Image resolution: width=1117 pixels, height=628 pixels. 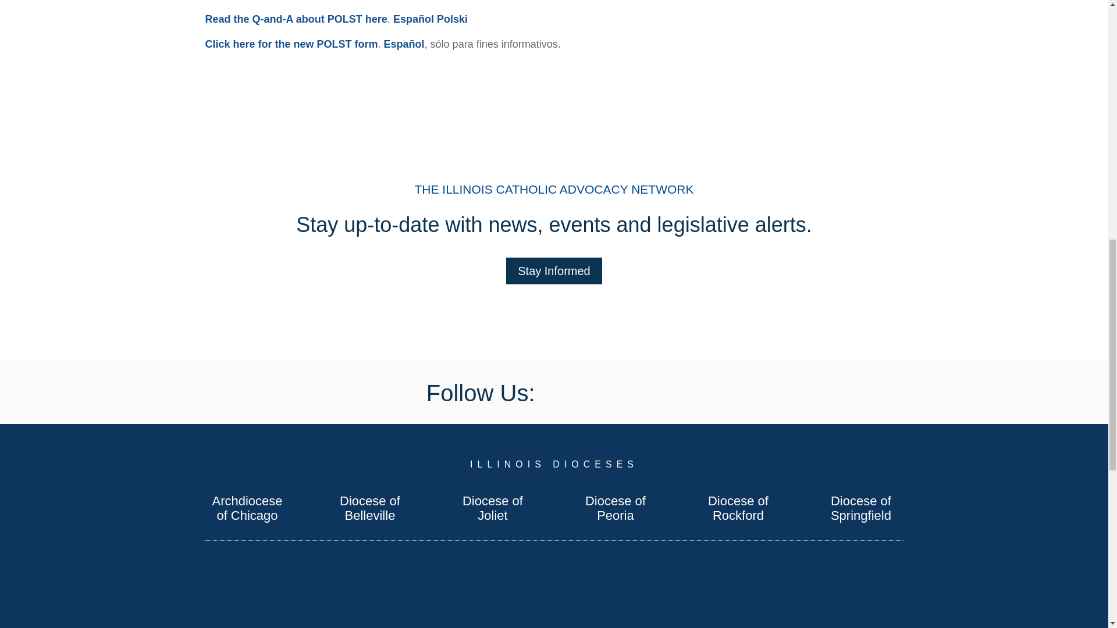 I want to click on Read the Q-and-A about POLST here, so click(x=296, y=19).